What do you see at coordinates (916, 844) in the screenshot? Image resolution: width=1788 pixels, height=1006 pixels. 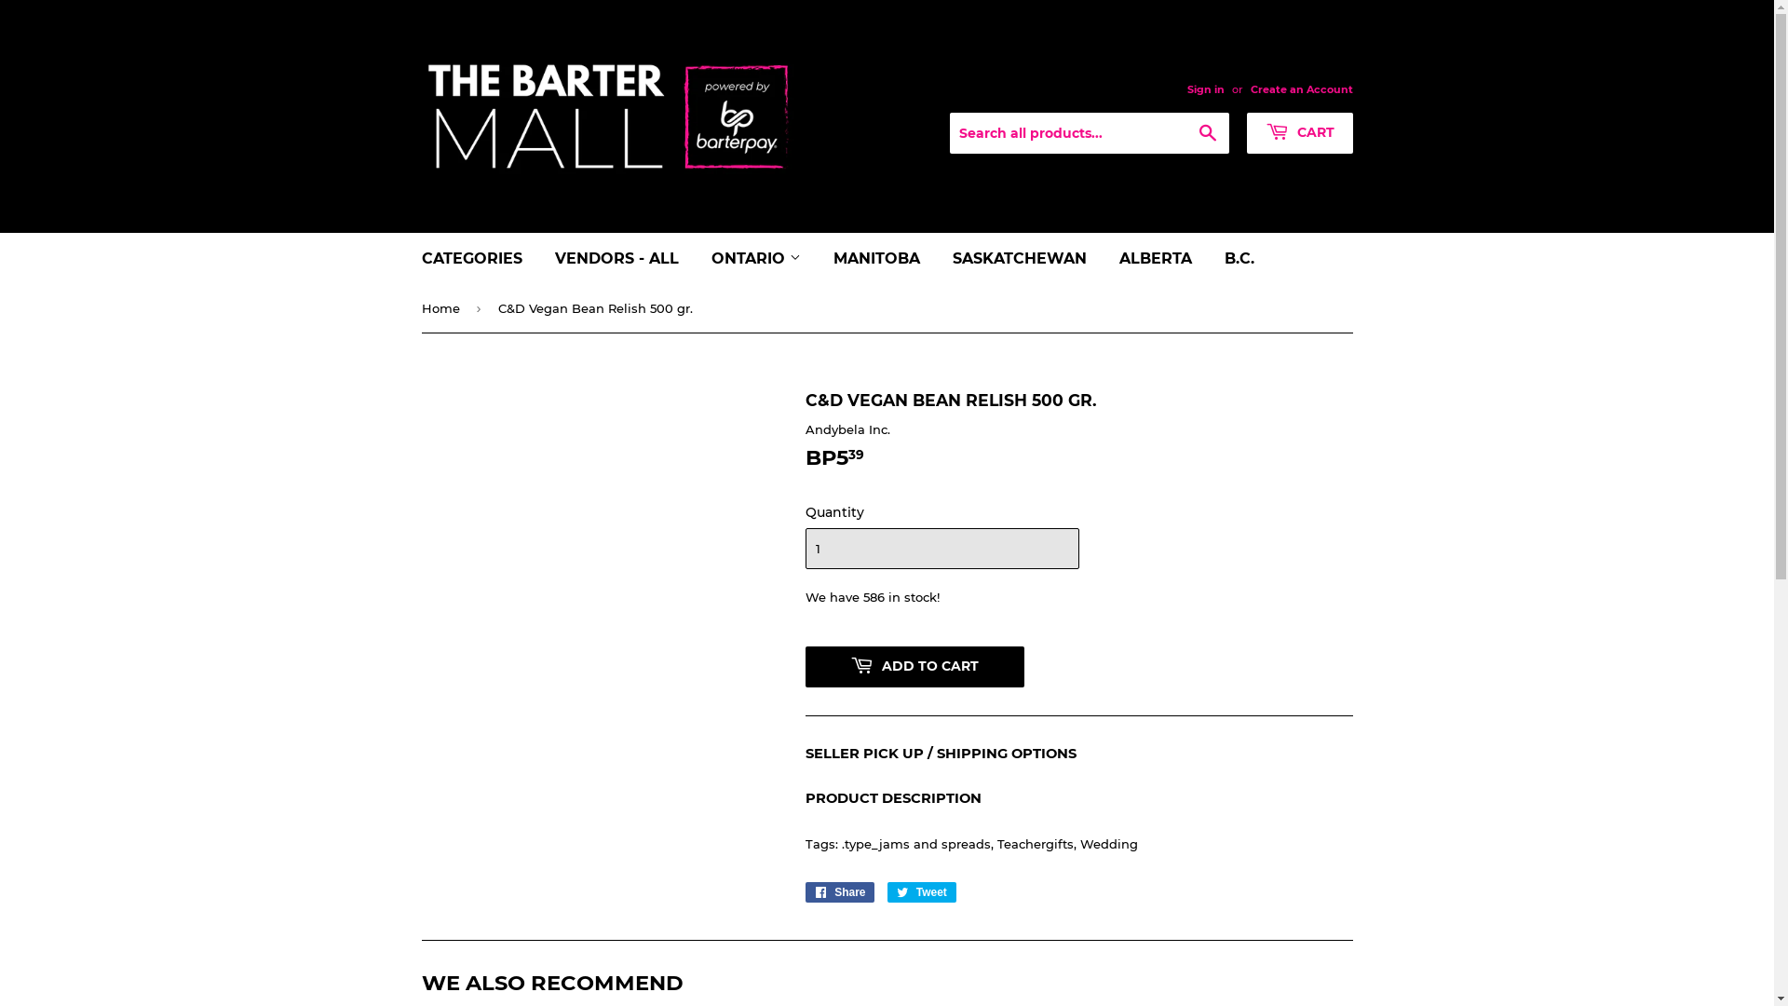 I see `.type_jams and spreads` at bounding box center [916, 844].